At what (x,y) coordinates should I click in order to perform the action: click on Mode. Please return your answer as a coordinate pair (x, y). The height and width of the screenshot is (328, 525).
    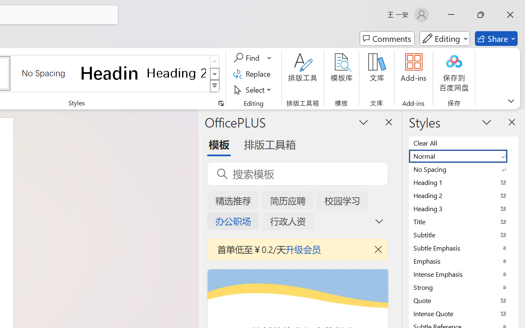
    Looking at the image, I should click on (445, 39).